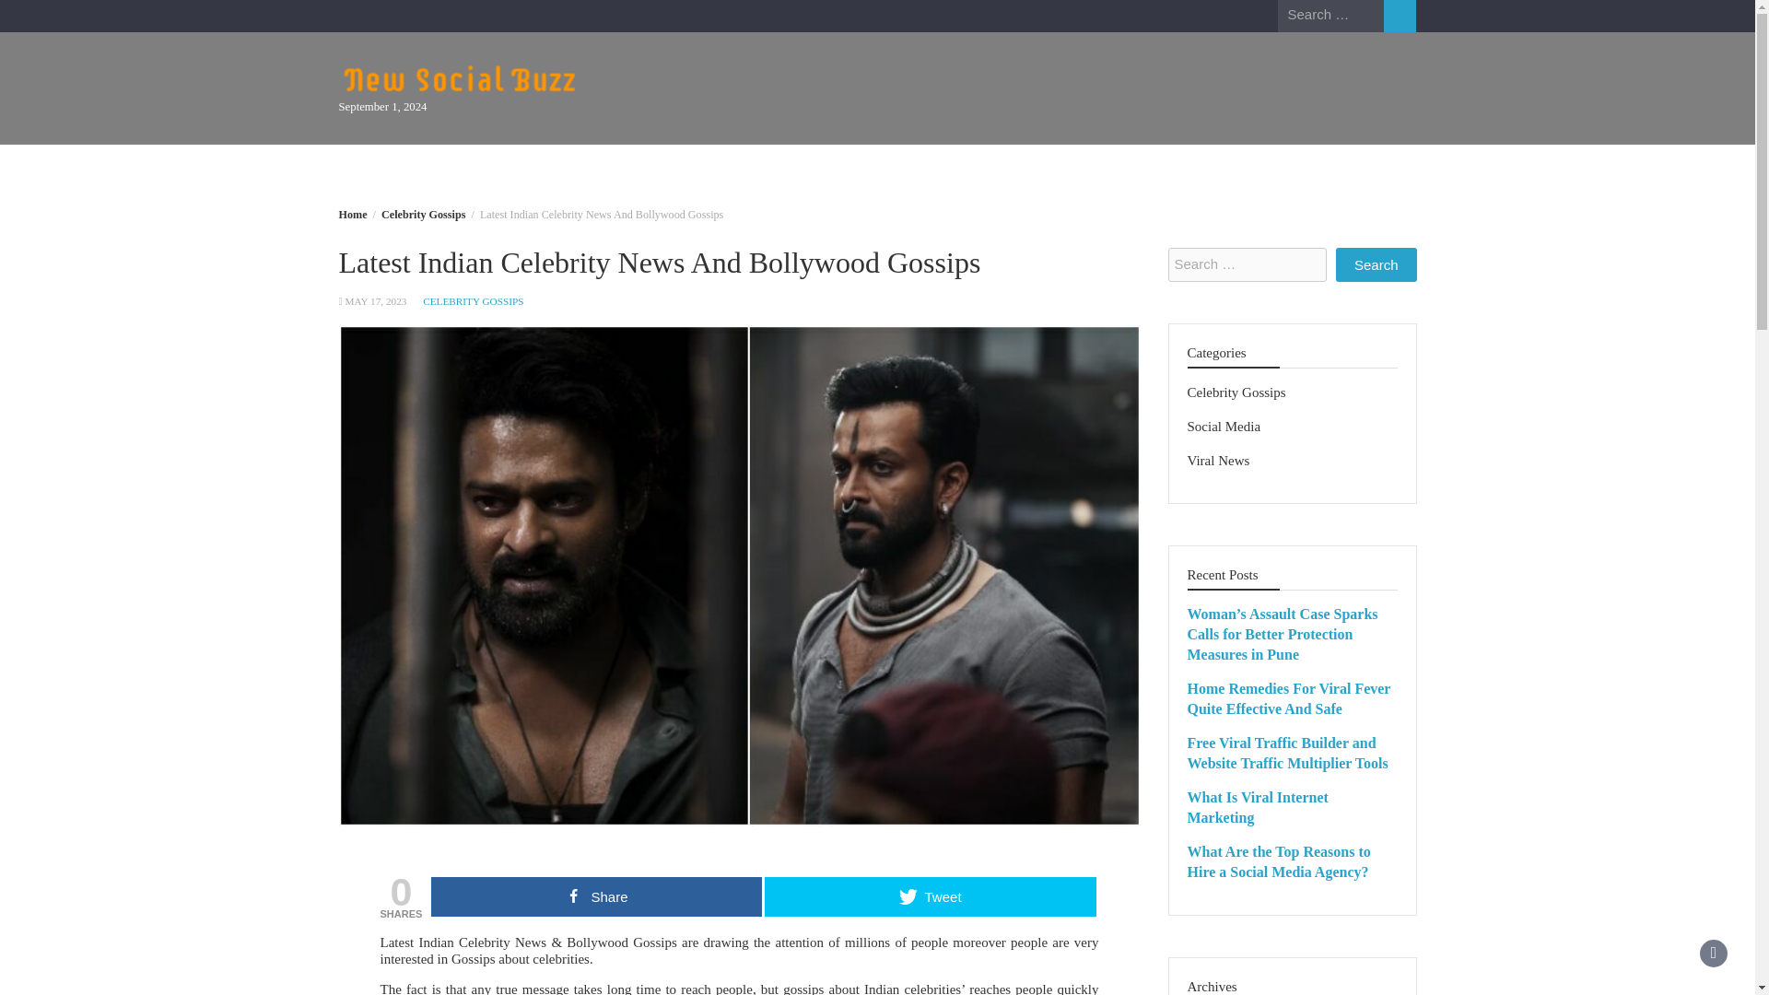 This screenshot has height=995, width=1769. Describe the element at coordinates (376, 300) in the screenshot. I see `MAY 17, 2023` at that location.